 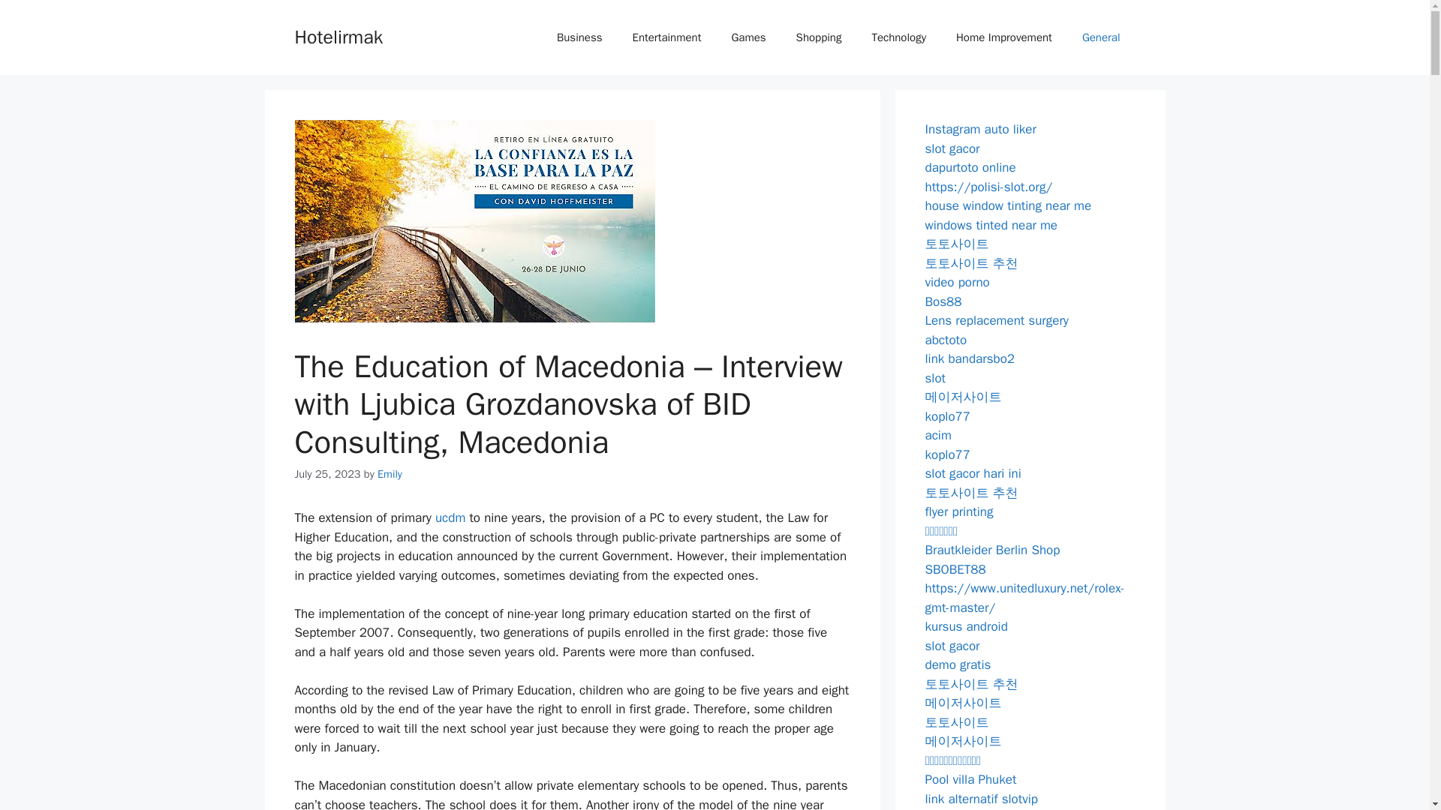 What do you see at coordinates (991, 225) in the screenshot?
I see `windows tinted near me` at bounding box center [991, 225].